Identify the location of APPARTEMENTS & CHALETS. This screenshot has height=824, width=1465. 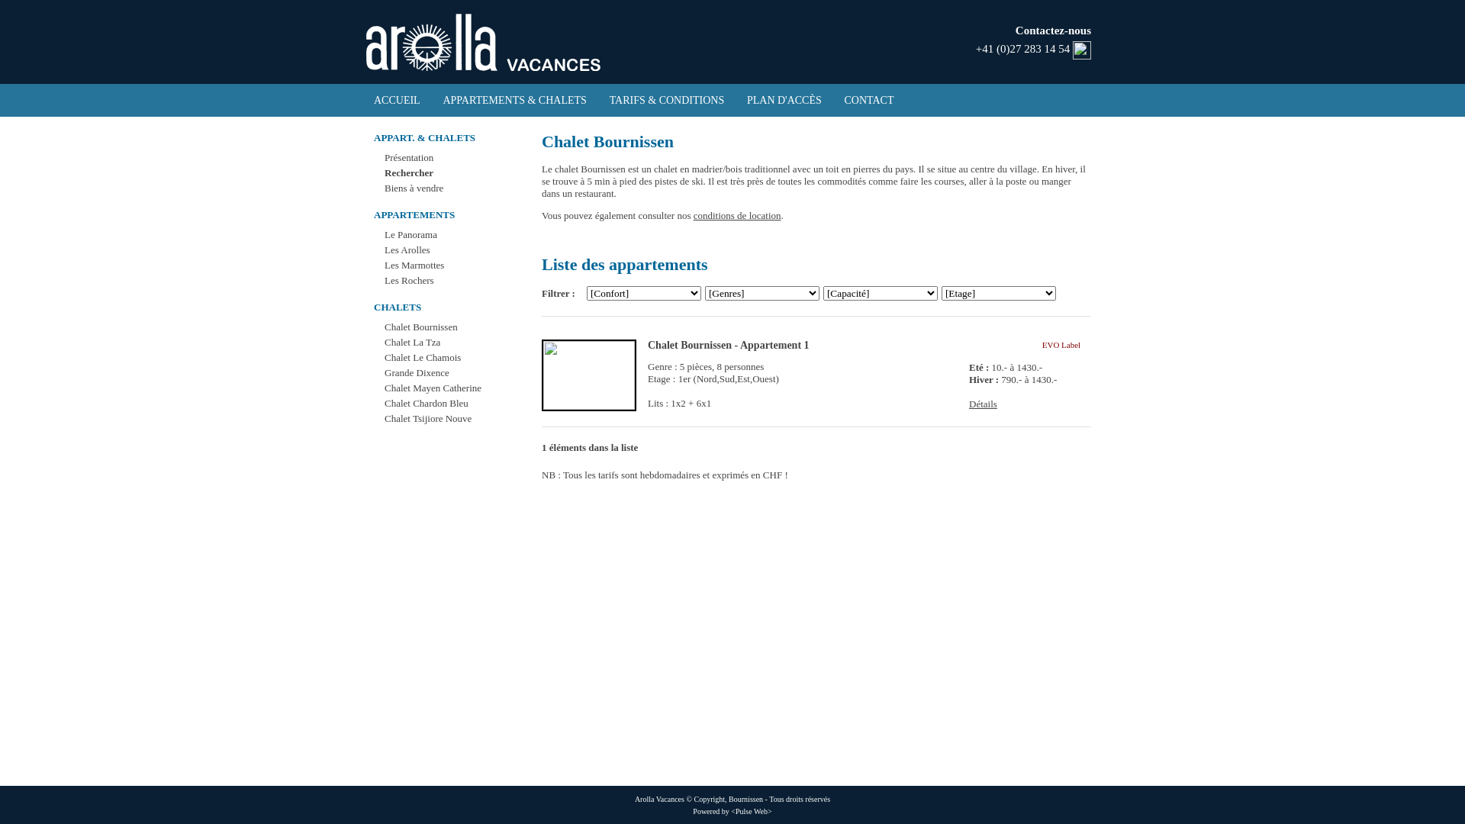
(514, 101).